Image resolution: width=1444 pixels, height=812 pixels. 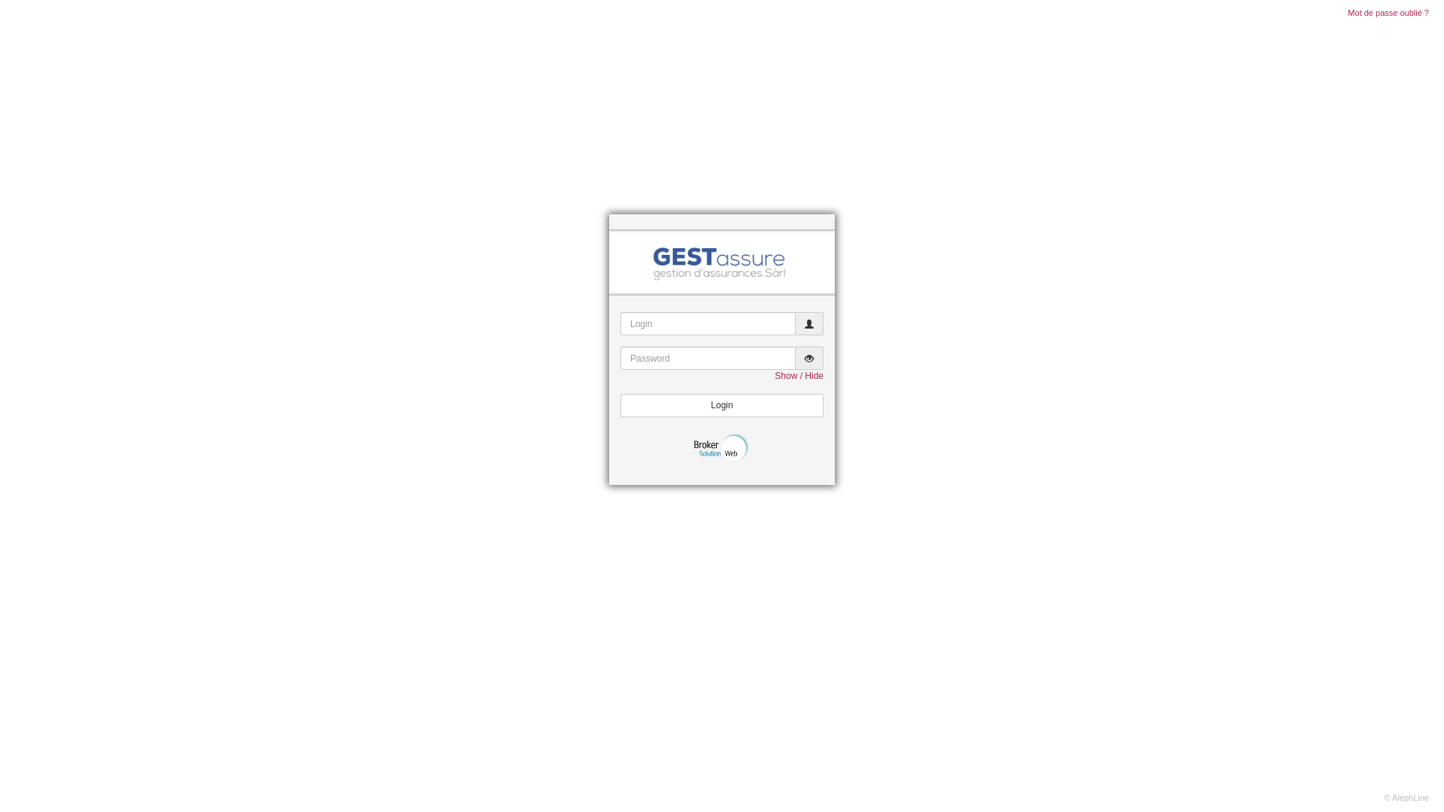 What do you see at coordinates (722, 447) in the screenshot?
I see `Broker Solution Web` at bounding box center [722, 447].